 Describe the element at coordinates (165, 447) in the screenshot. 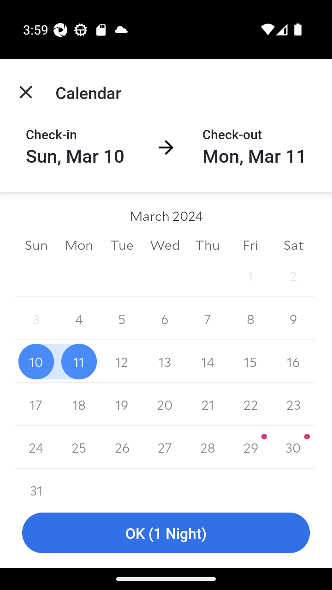

I see `27 27 March 2024` at that location.